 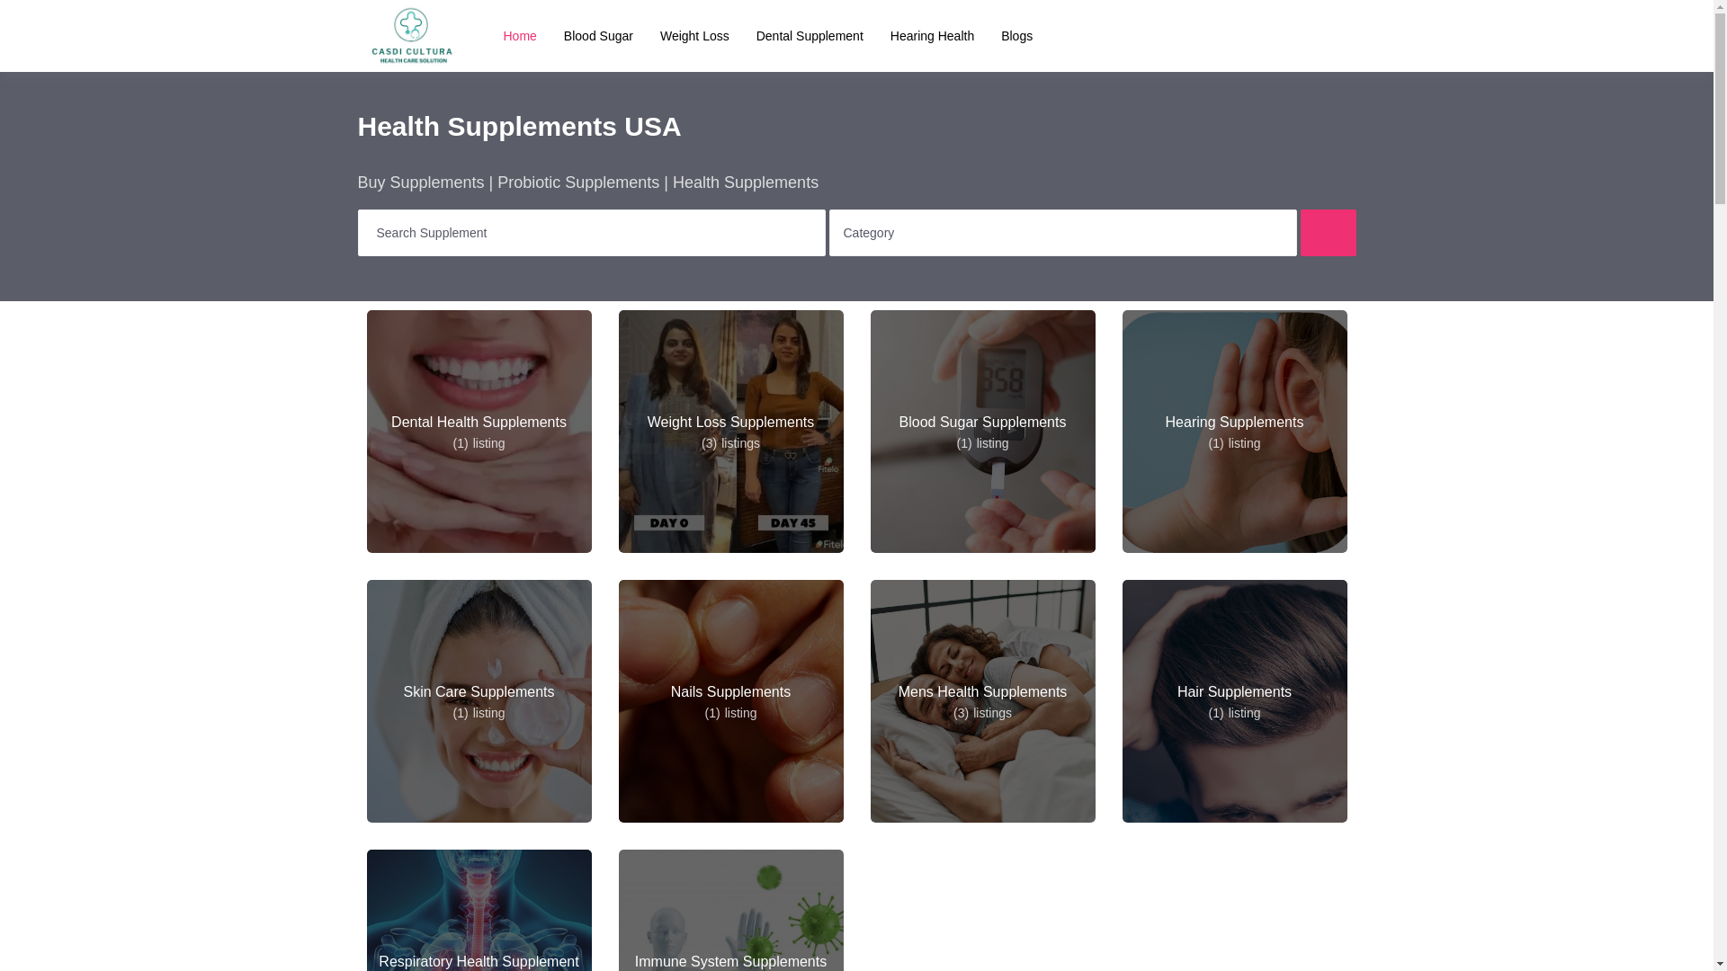 I want to click on Weight Loss Supplements, so click(x=730, y=431).